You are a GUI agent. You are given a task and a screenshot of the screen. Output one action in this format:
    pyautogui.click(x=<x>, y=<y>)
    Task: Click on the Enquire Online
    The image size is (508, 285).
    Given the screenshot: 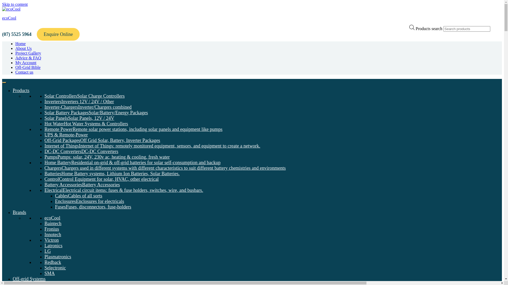 What is the action you would take?
    pyautogui.click(x=58, y=34)
    